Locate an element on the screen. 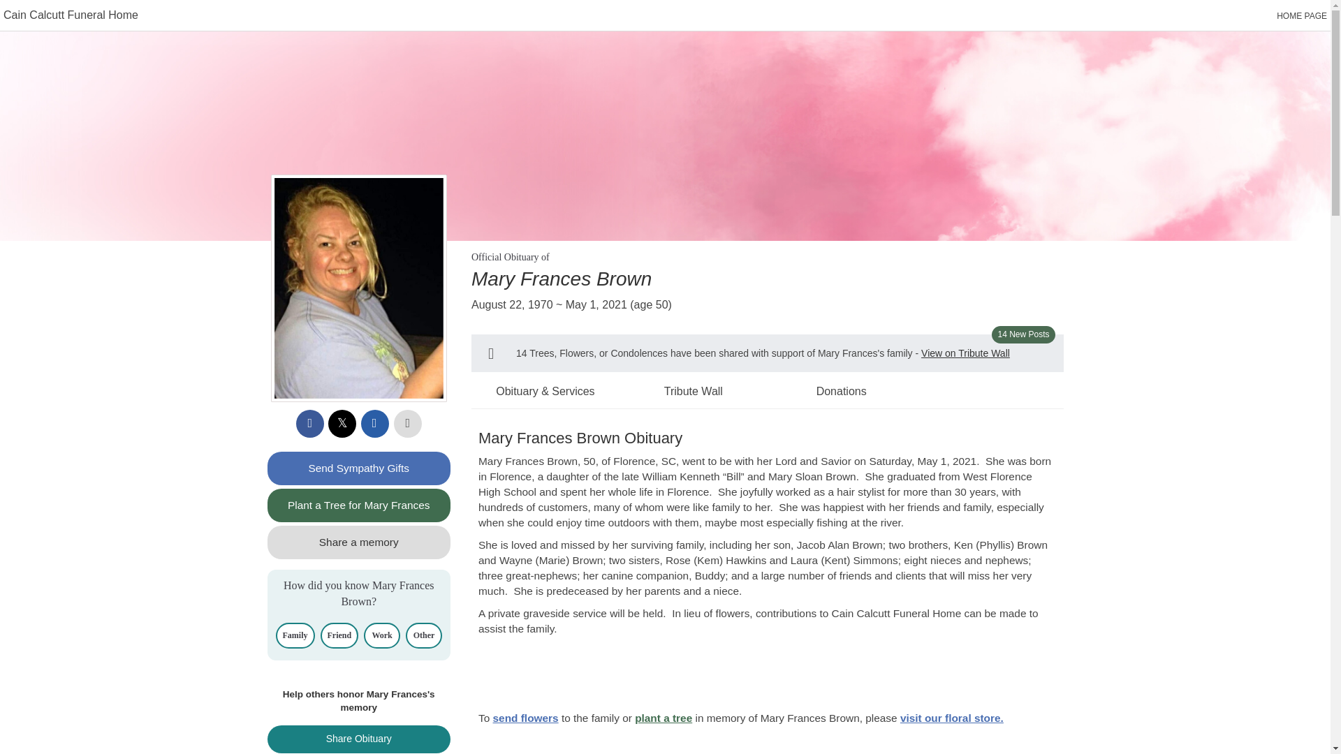 The width and height of the screenshot is (1341, 754). HOME PAGE is located at coordinates (1302, 16).